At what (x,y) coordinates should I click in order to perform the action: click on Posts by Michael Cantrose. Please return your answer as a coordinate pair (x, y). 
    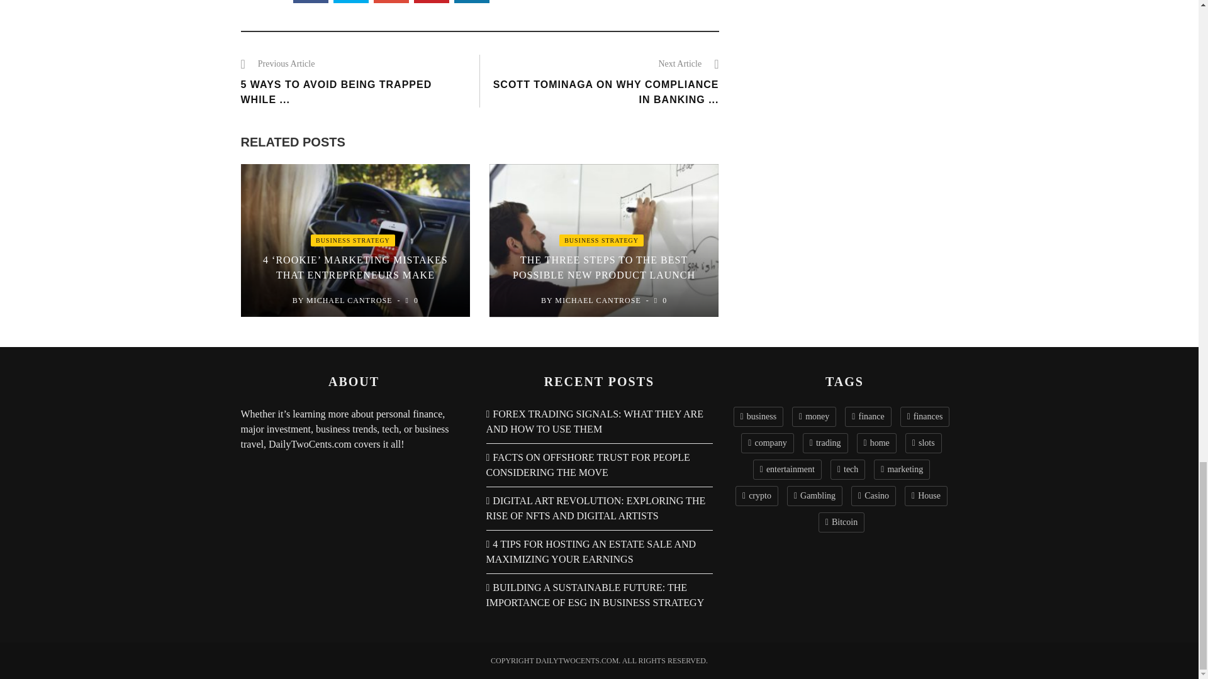
    Looking at the image, I should click on (350, 300).